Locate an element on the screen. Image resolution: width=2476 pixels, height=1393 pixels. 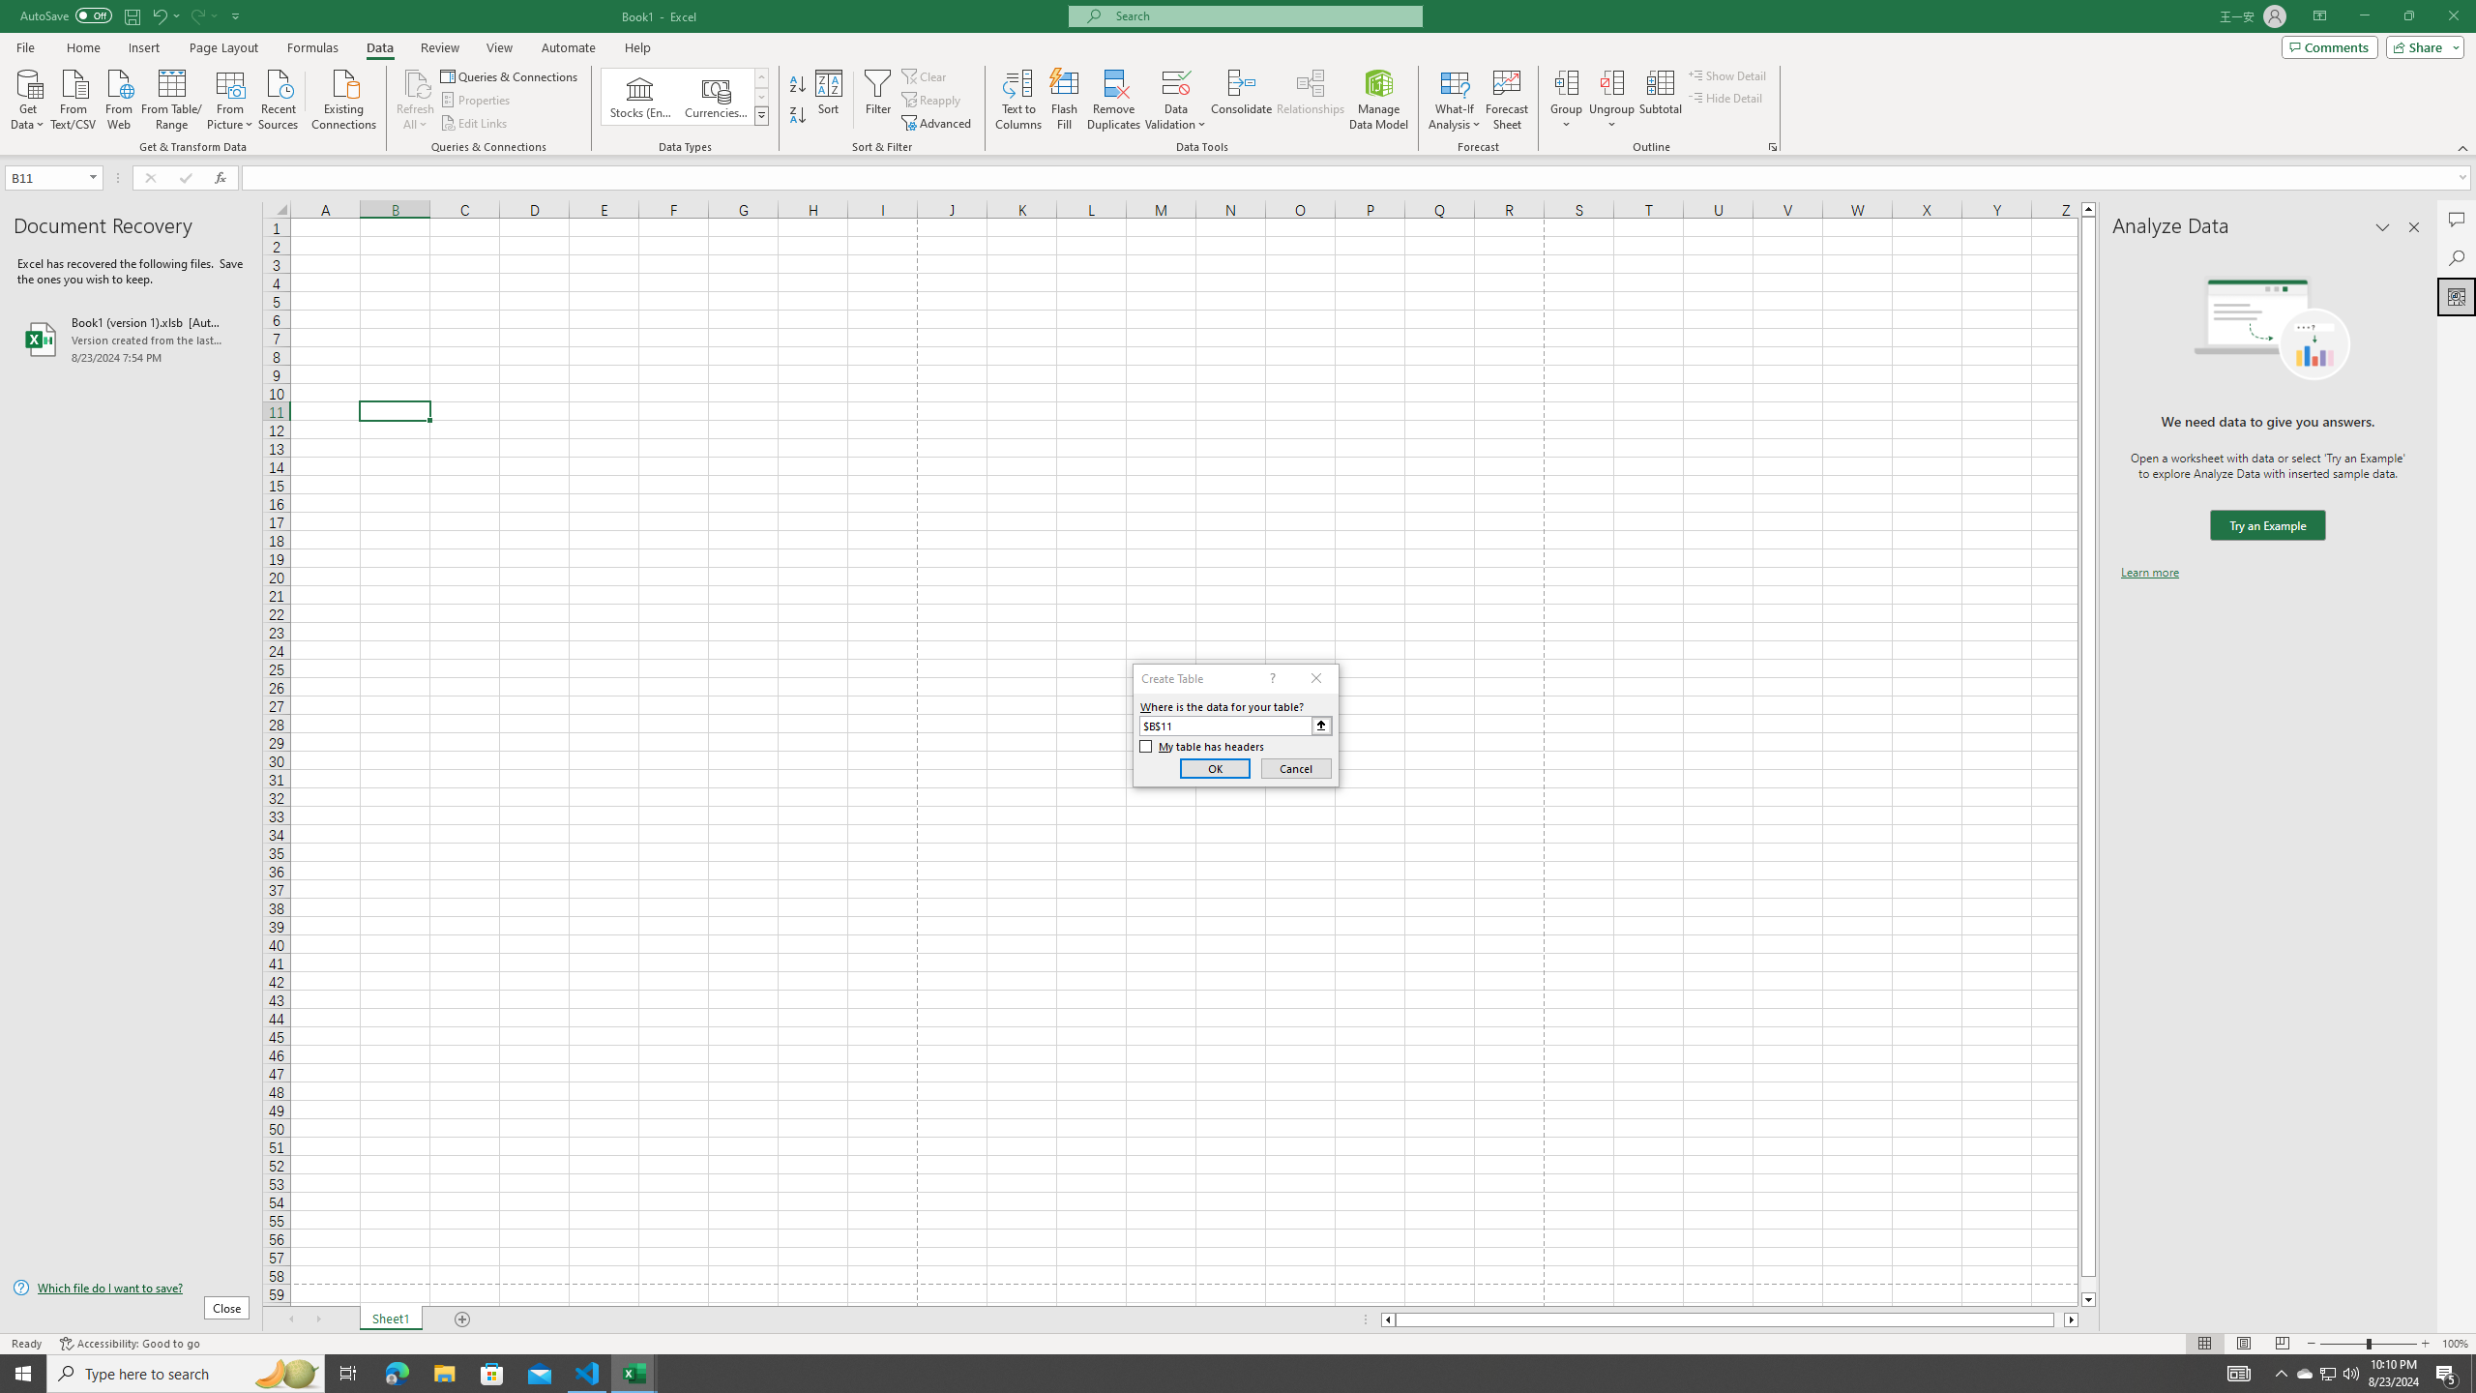
Review is located at coordinates (439, 47).